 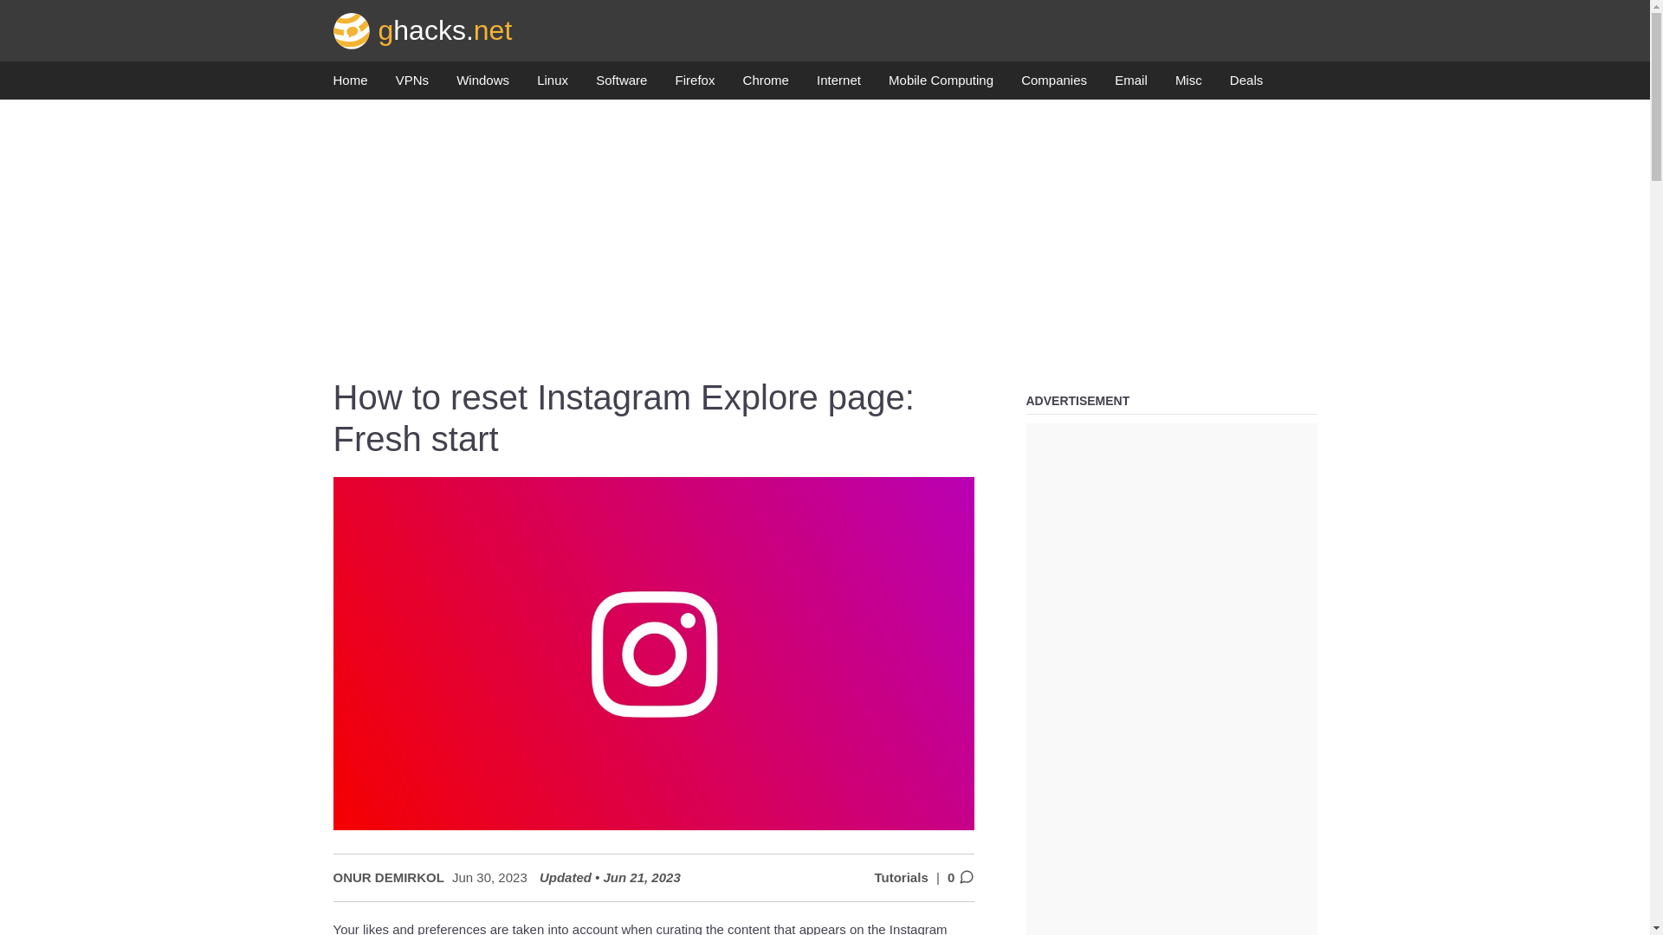 What do you see at coordinates (838, 85) in the screenshot?
I see `Internet` at bounding box center [838, 85].